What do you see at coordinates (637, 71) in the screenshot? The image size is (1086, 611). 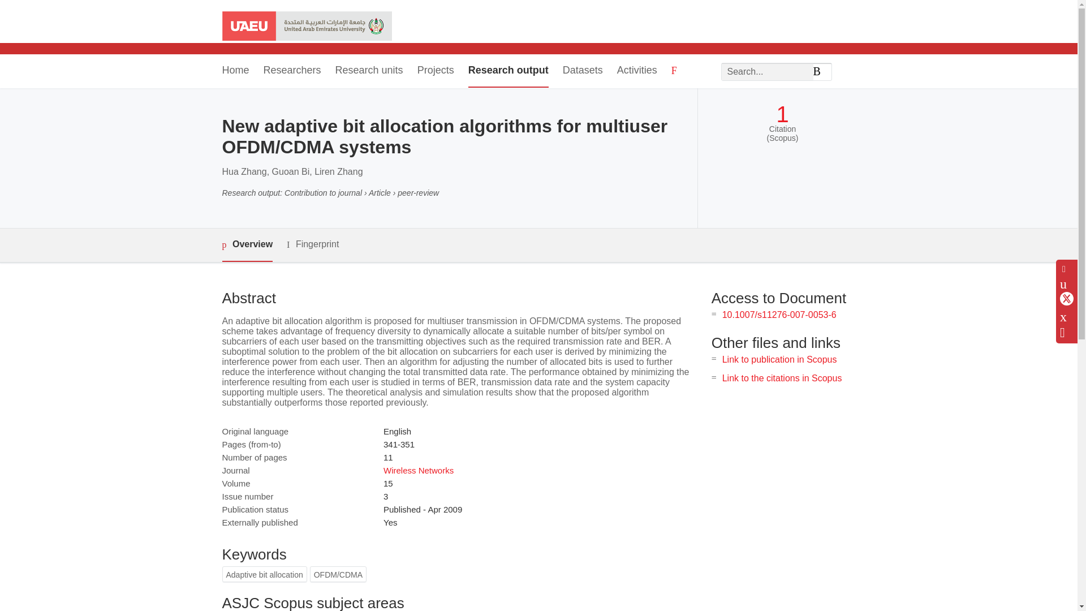 I see `Activities` at bounding box center [637, 71].